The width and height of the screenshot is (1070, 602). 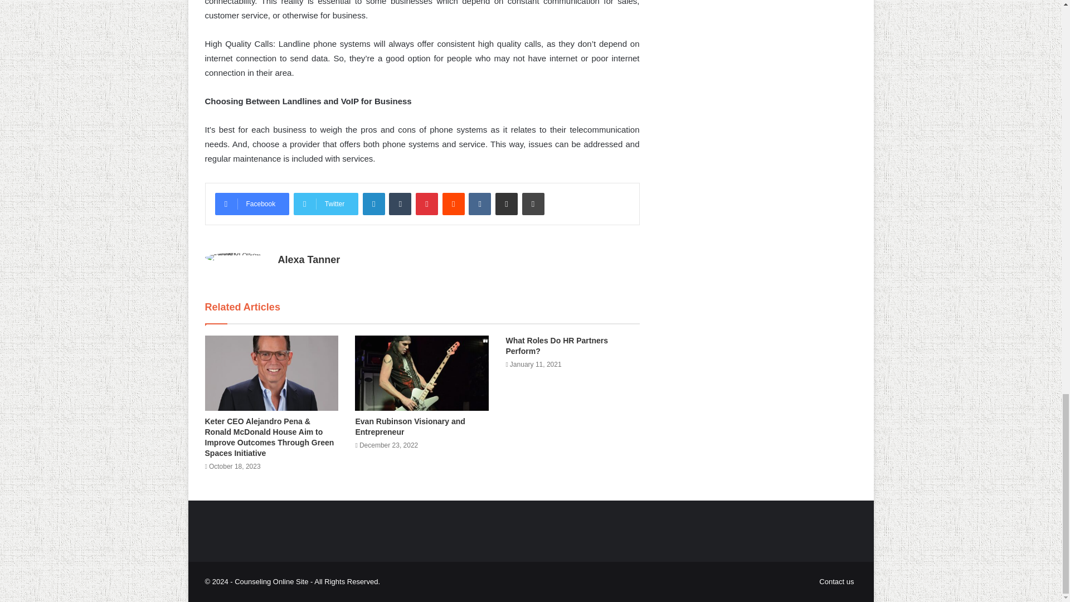 I want to click on Share via Email, so click(x=506, y=203).